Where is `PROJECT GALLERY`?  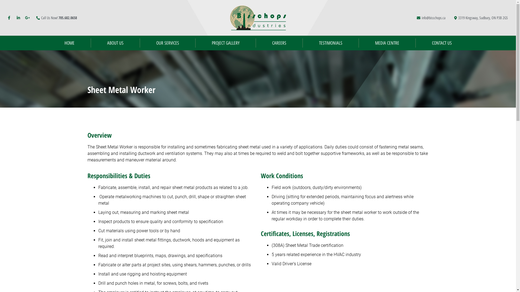 PROJECT GALLERY is located at coordinates (226, 43).